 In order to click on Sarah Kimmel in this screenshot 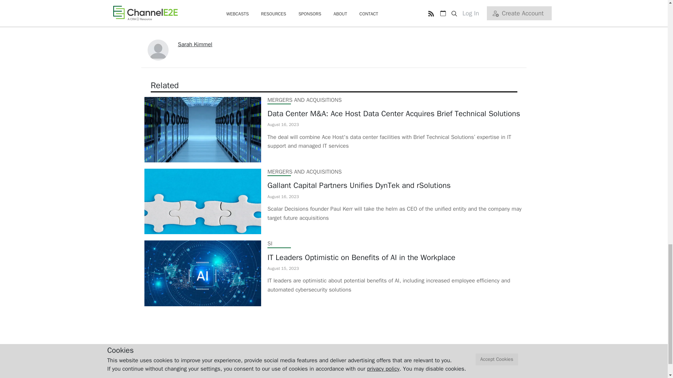, I will do `click(195, 44)`.